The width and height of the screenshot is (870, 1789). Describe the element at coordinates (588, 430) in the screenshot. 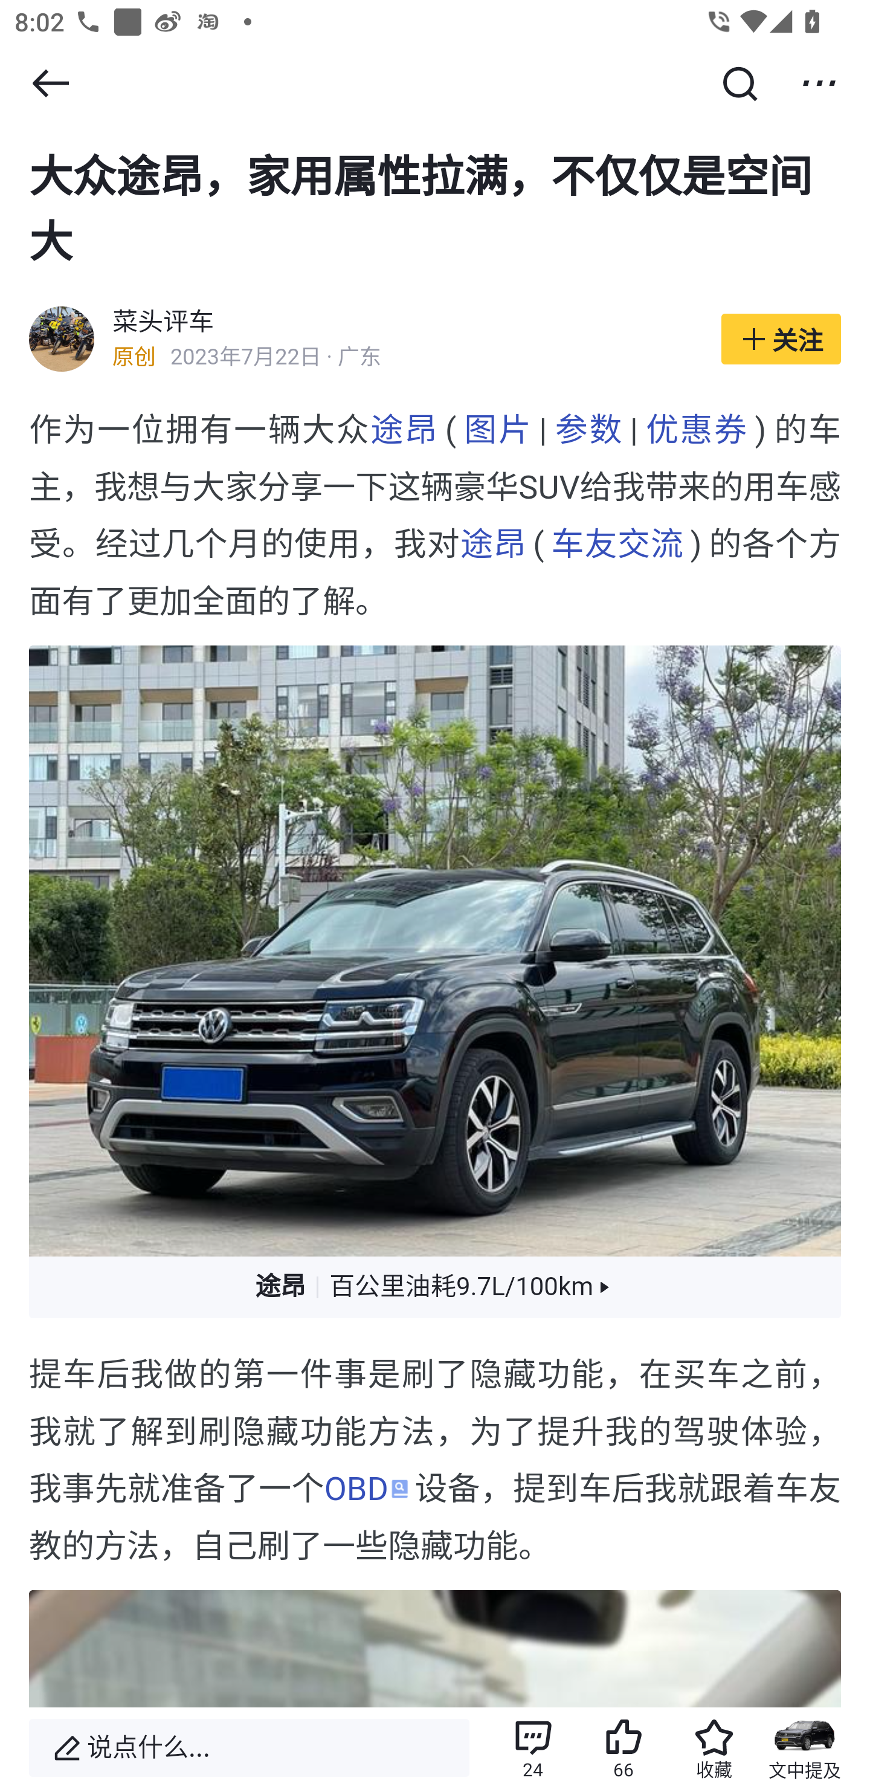

I see `参数` at that location.